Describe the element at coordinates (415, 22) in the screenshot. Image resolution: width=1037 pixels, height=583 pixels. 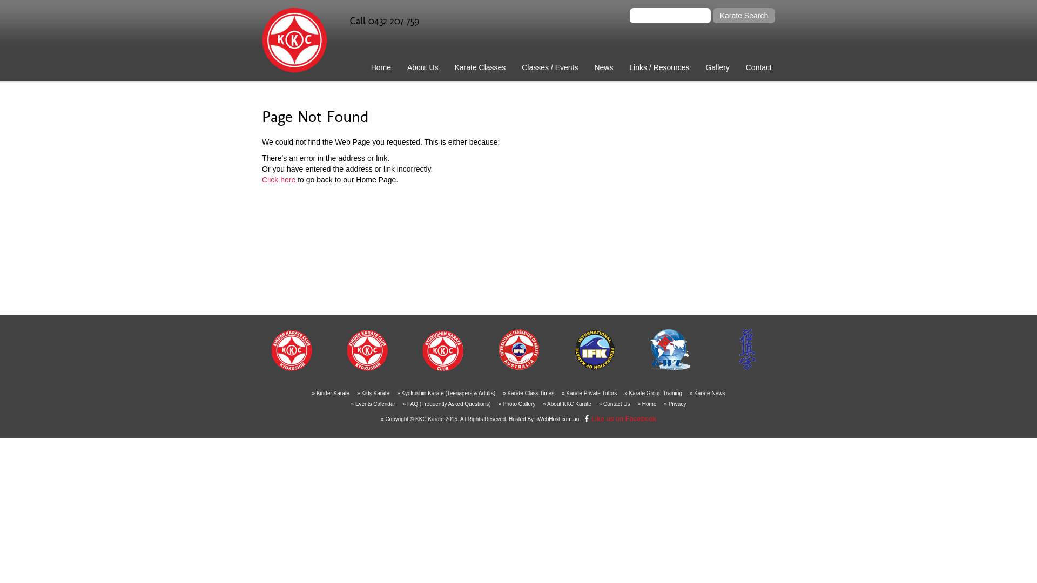
I see `Call 0432 207 759` at that location.